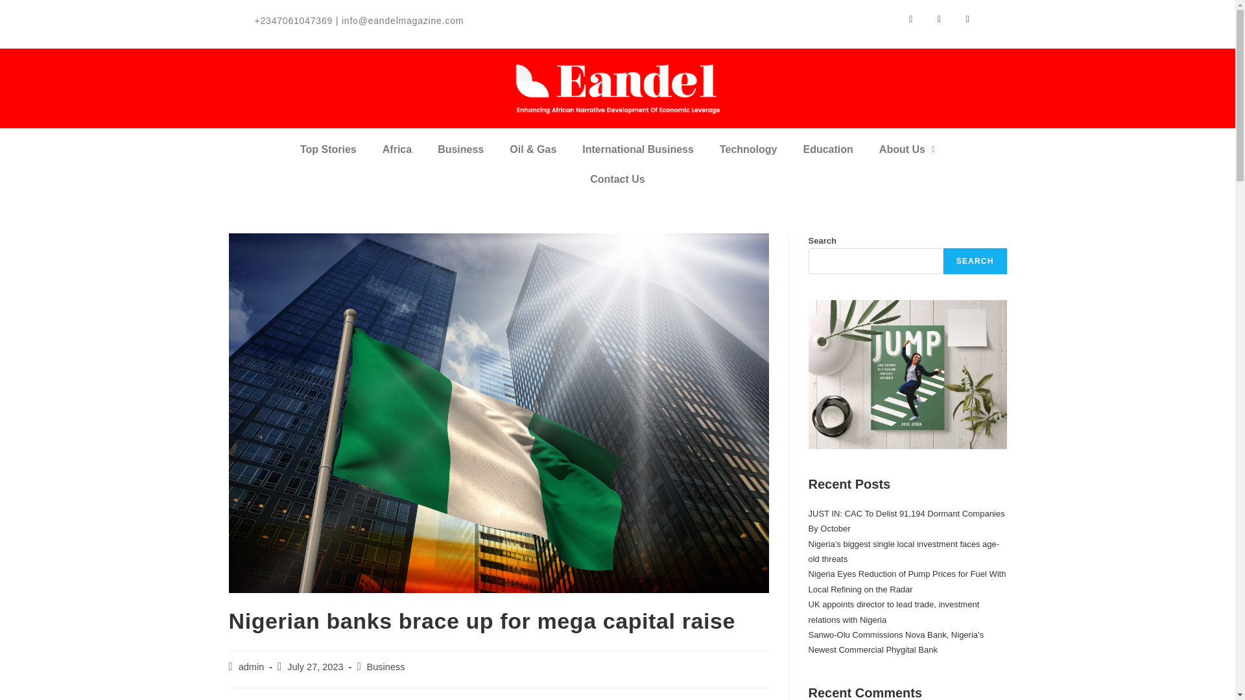  I want to click on Page 7, so click(432, 21).